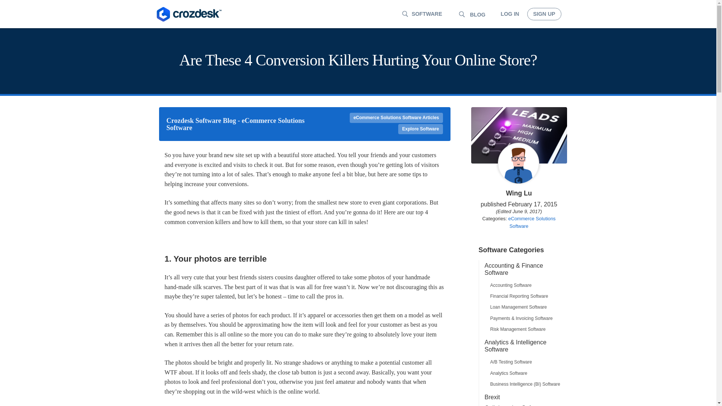 The width and height of the screenshot is (722, 406). What do you see at coordinates (11, 4) in the screenshot?
I see `Search` at bounding box center [11, 4].